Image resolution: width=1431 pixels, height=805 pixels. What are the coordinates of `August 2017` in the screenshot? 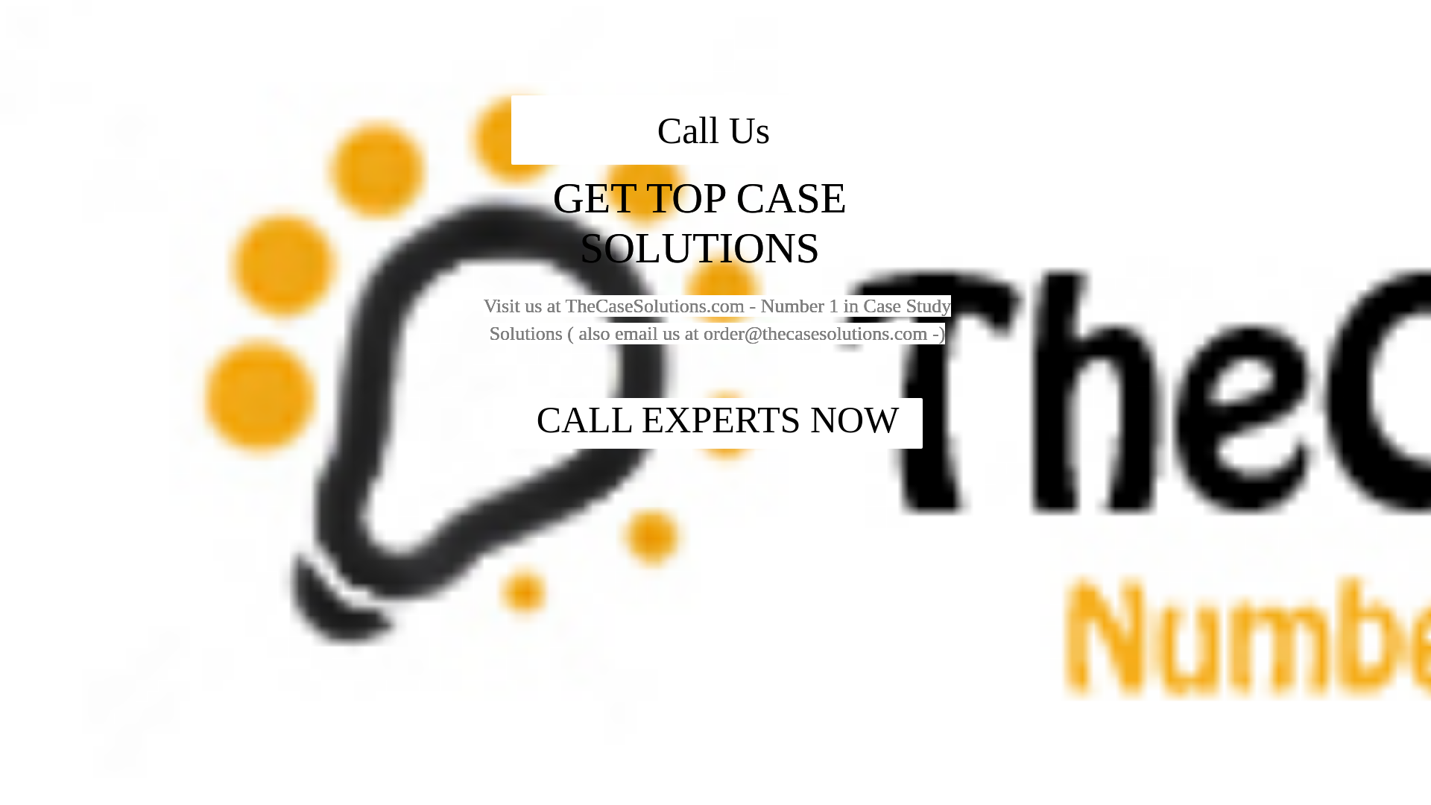 It's located at (979, 425).